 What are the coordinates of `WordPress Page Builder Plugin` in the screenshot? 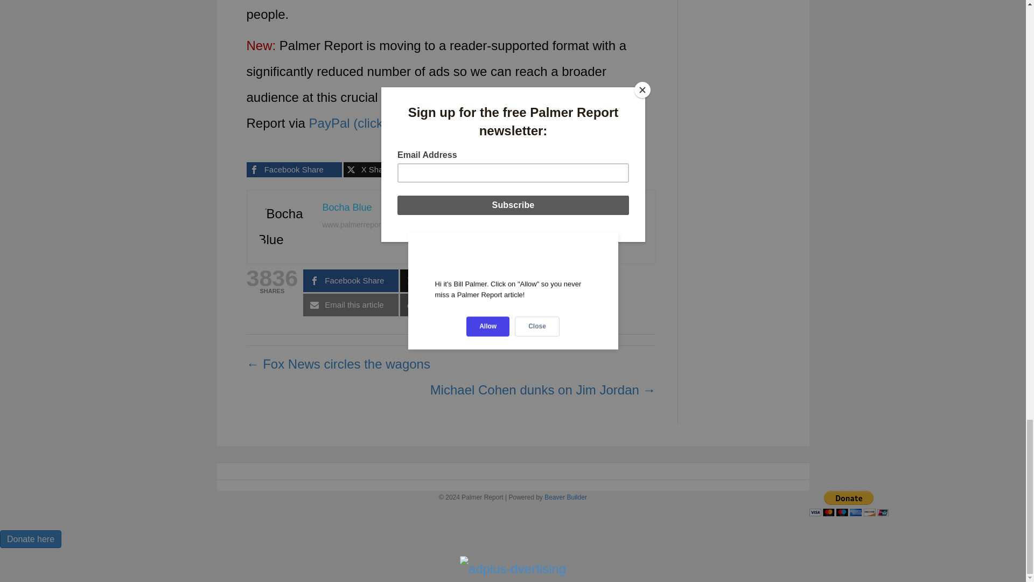 It's located at (565, 497).